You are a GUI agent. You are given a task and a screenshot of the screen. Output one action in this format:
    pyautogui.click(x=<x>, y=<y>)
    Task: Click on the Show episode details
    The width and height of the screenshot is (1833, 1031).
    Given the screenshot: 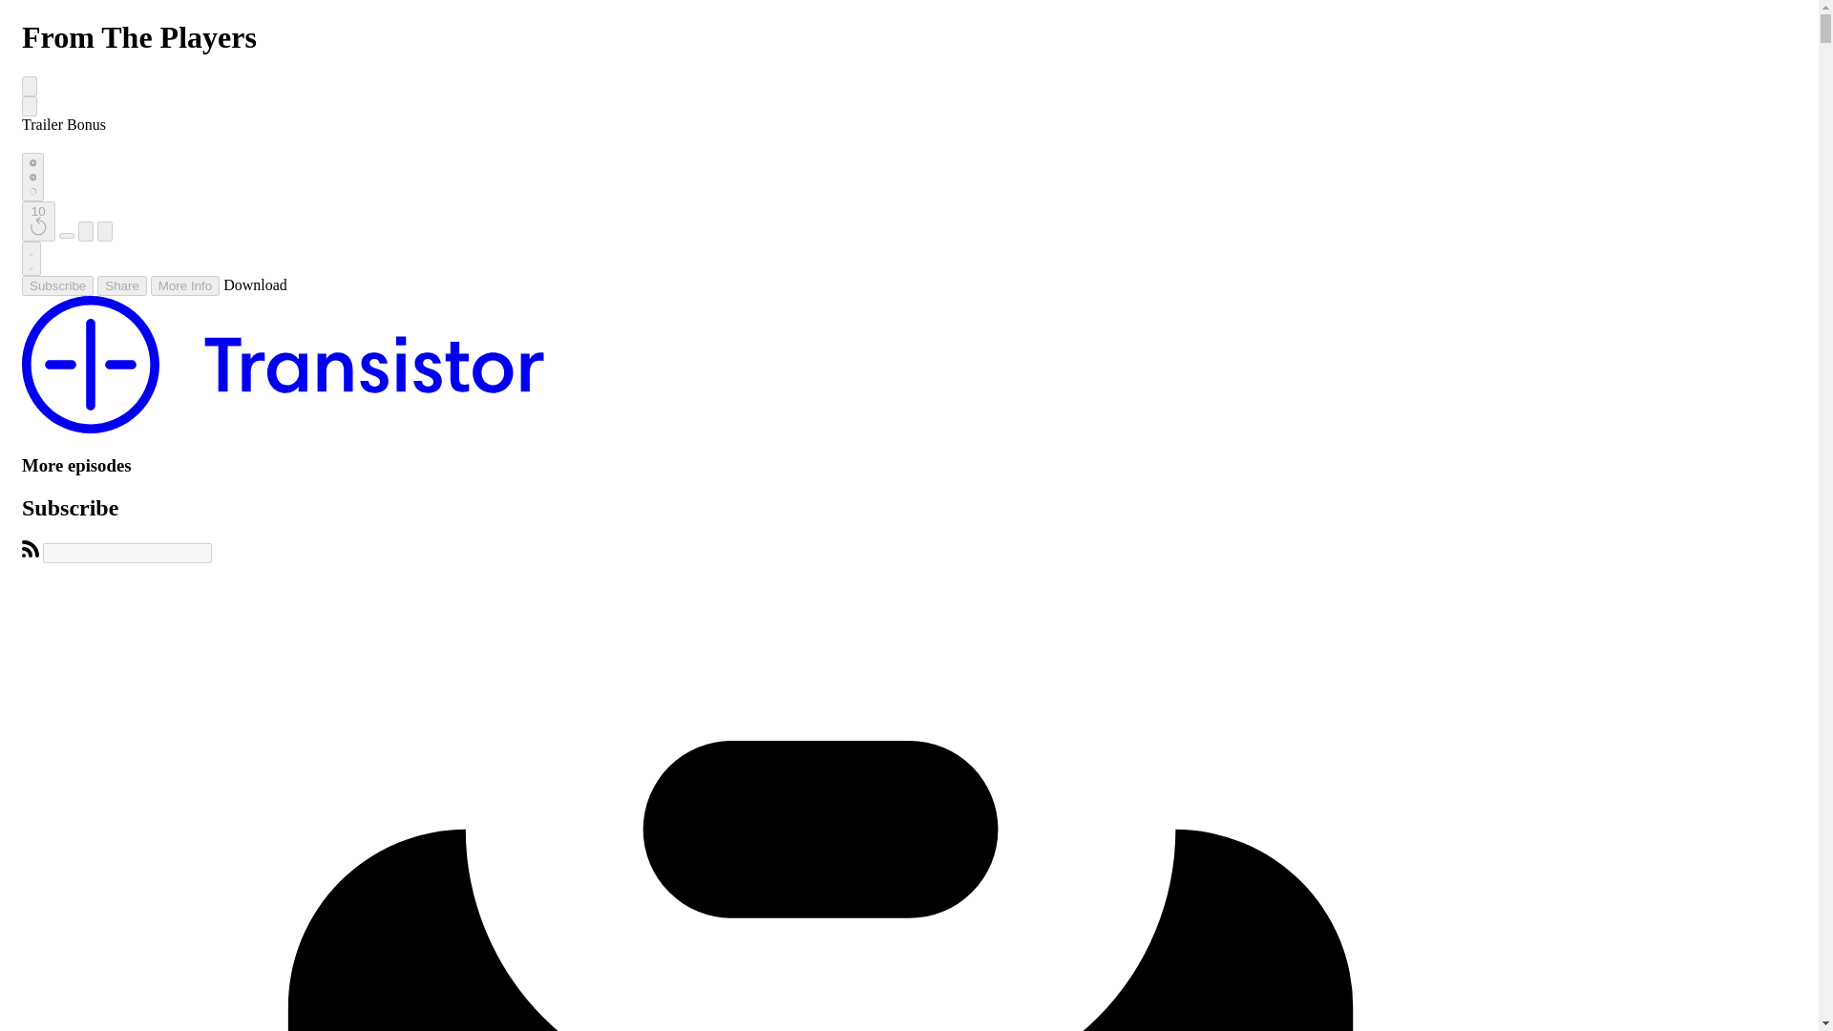 What is the action you would take?
    pyautogui.click(x=185, y=285)
    